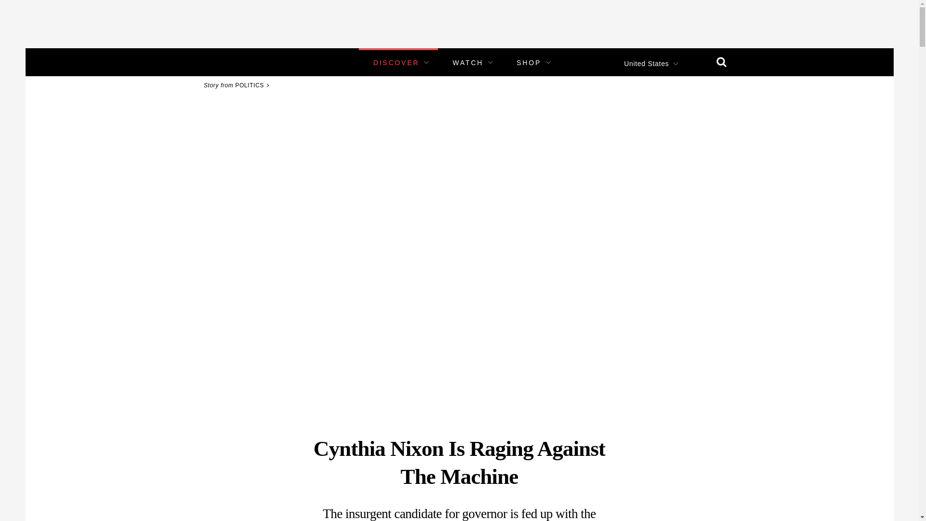  I want to click on Story from POLITICS, so click(238, 85).